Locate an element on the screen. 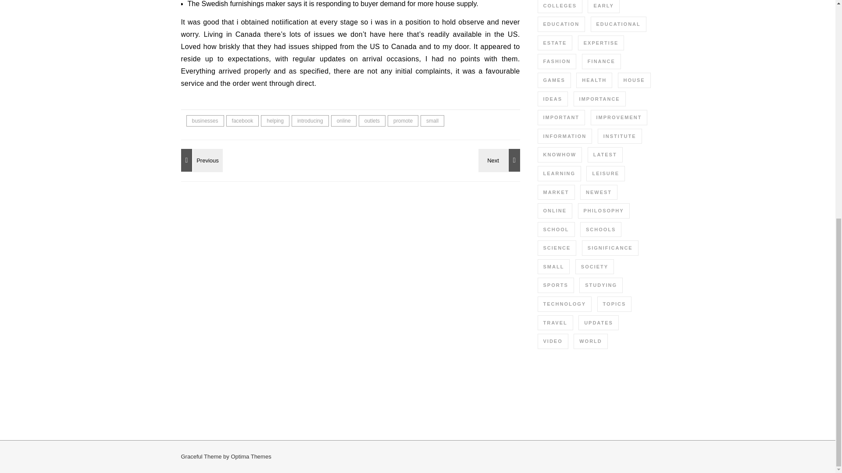 This screenshot has height=473, width=842. introducing is located at coordinates (310, 121).